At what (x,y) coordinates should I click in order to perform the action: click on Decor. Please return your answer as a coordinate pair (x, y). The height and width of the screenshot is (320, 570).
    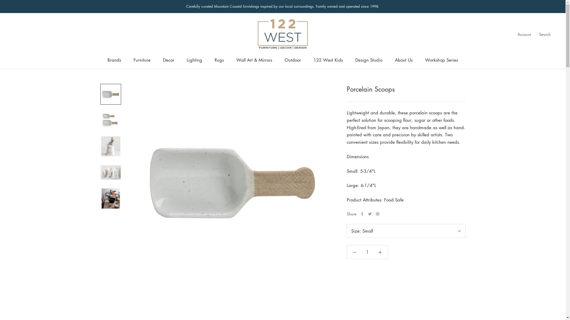
    Looking at the image, I should click on (169, 60).